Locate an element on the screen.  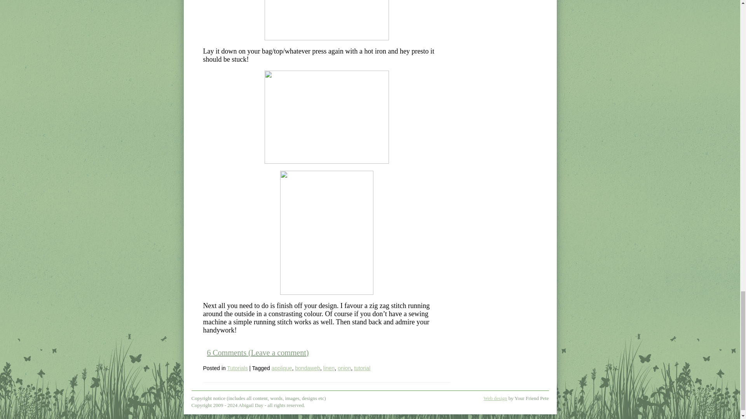
linen is located at coordinates (329, 368).